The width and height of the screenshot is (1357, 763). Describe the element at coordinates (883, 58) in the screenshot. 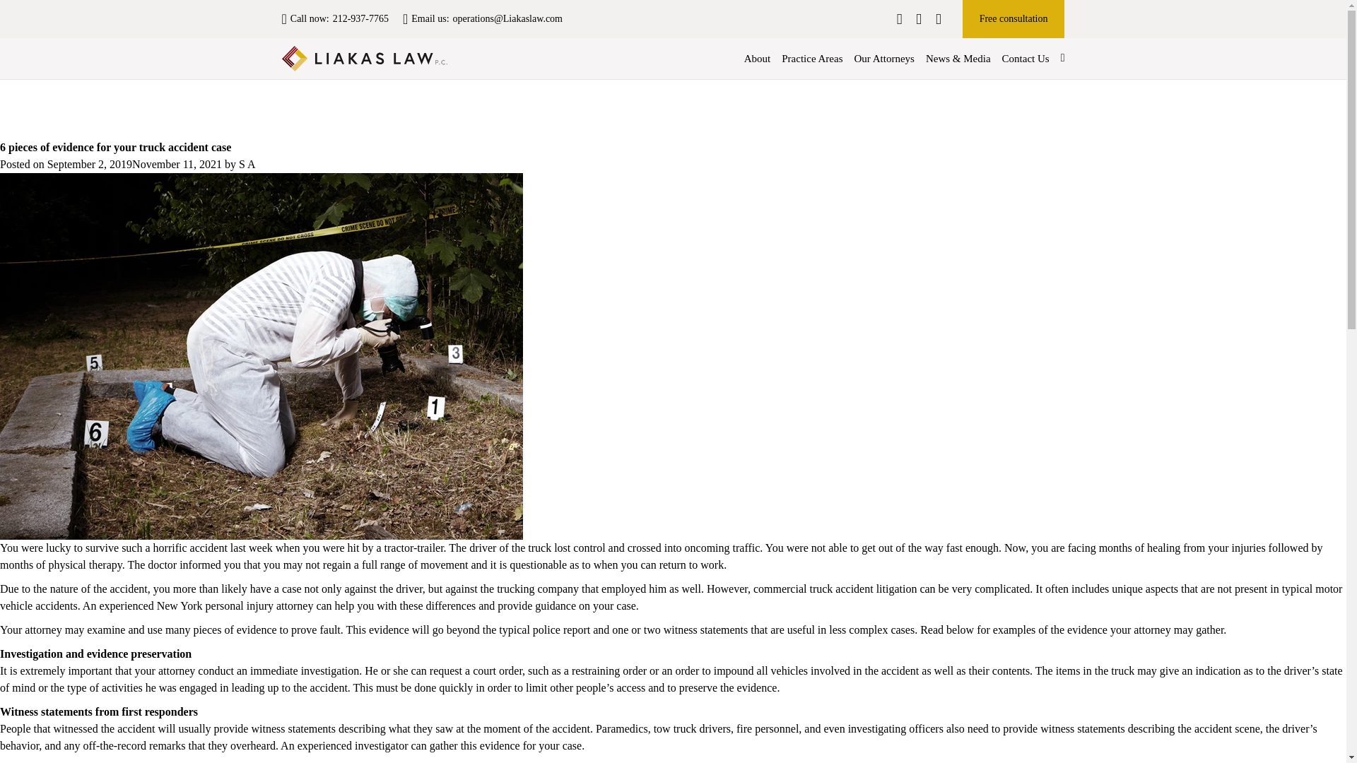

I see `Our Attorneys` at that location.